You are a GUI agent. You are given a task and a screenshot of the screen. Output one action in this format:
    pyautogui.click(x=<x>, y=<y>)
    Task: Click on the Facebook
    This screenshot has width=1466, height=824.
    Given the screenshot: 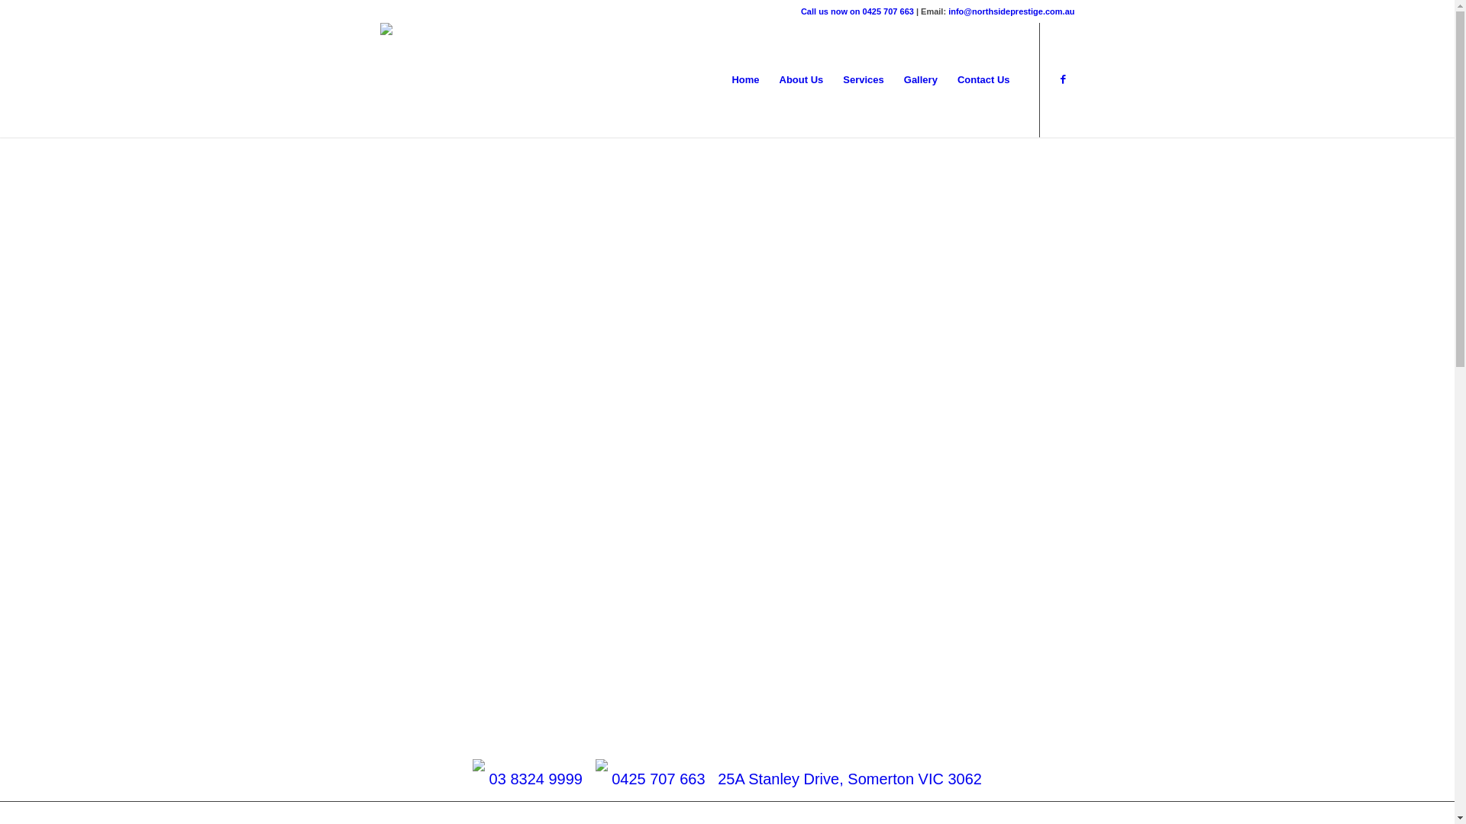 What is the action you would take?
    pyautogui.click(x=1064, y=79)
    